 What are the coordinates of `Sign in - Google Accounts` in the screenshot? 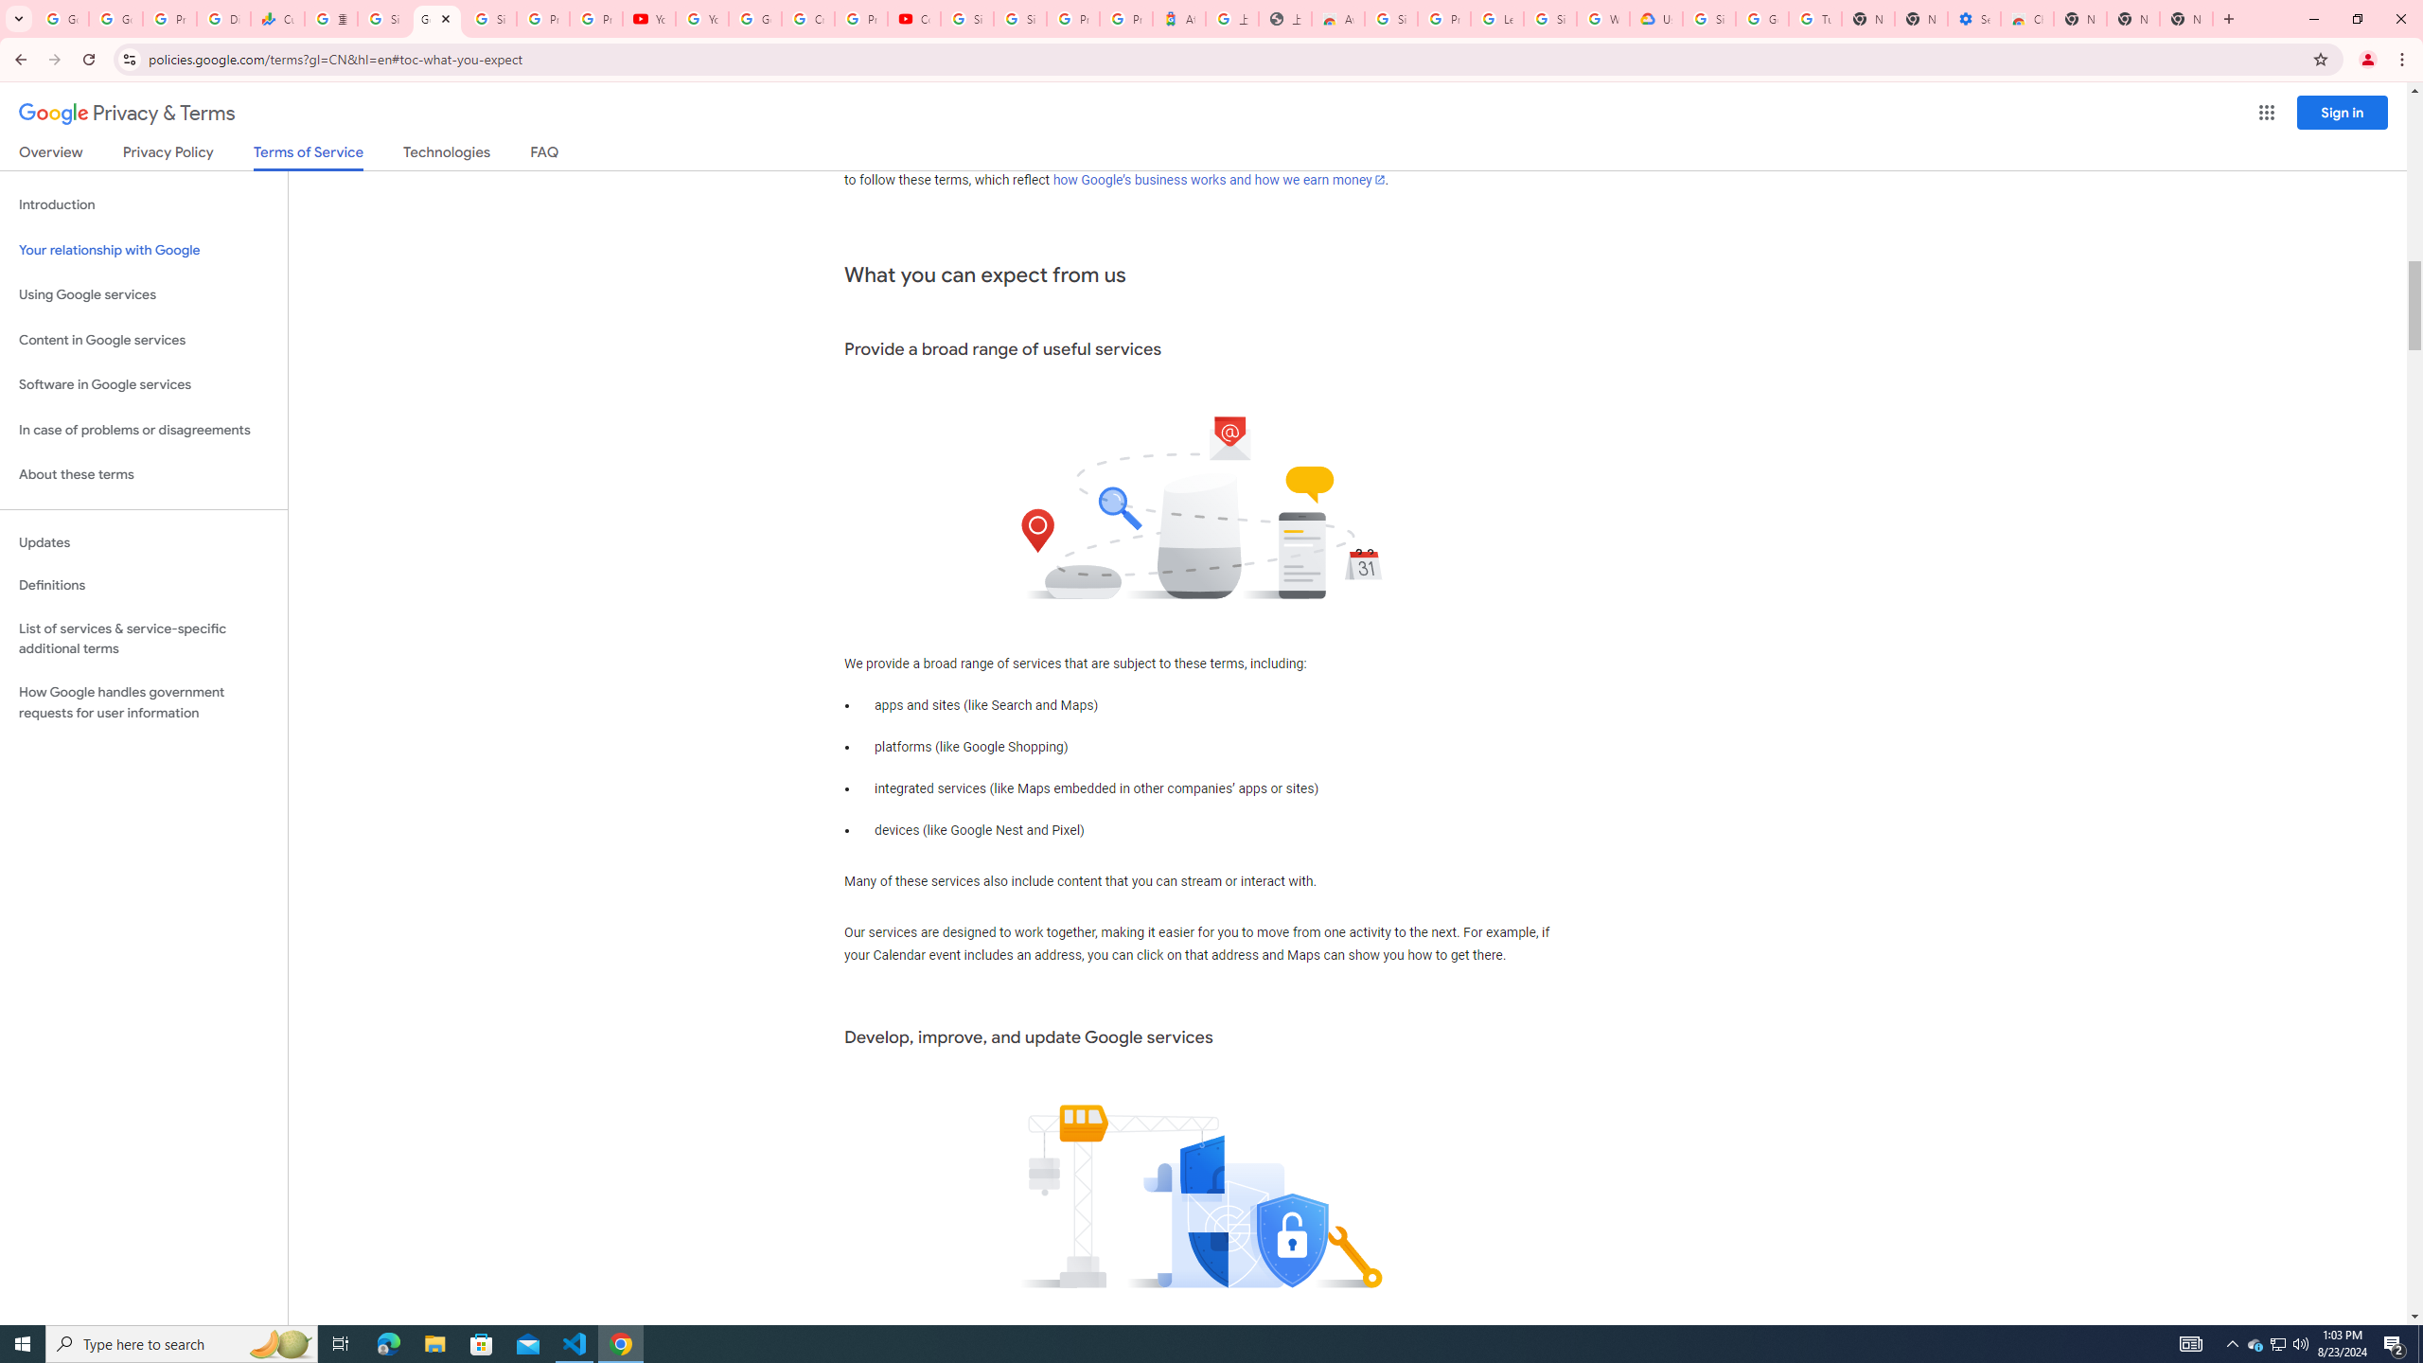 It's located at (1709, 19).